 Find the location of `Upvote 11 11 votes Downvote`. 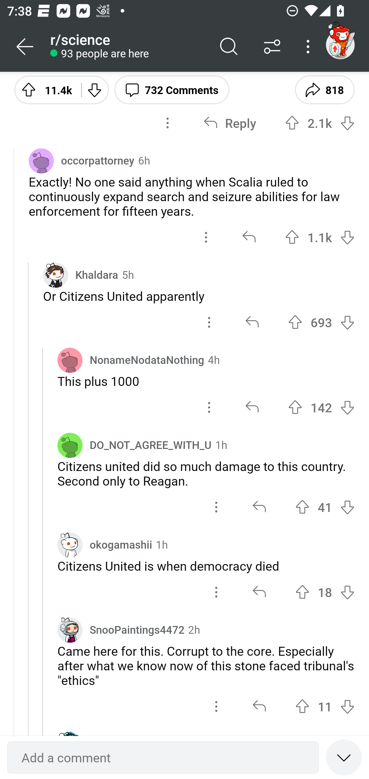

Upvote 11 11 votes Downvote is located at coordinates (325, 706).